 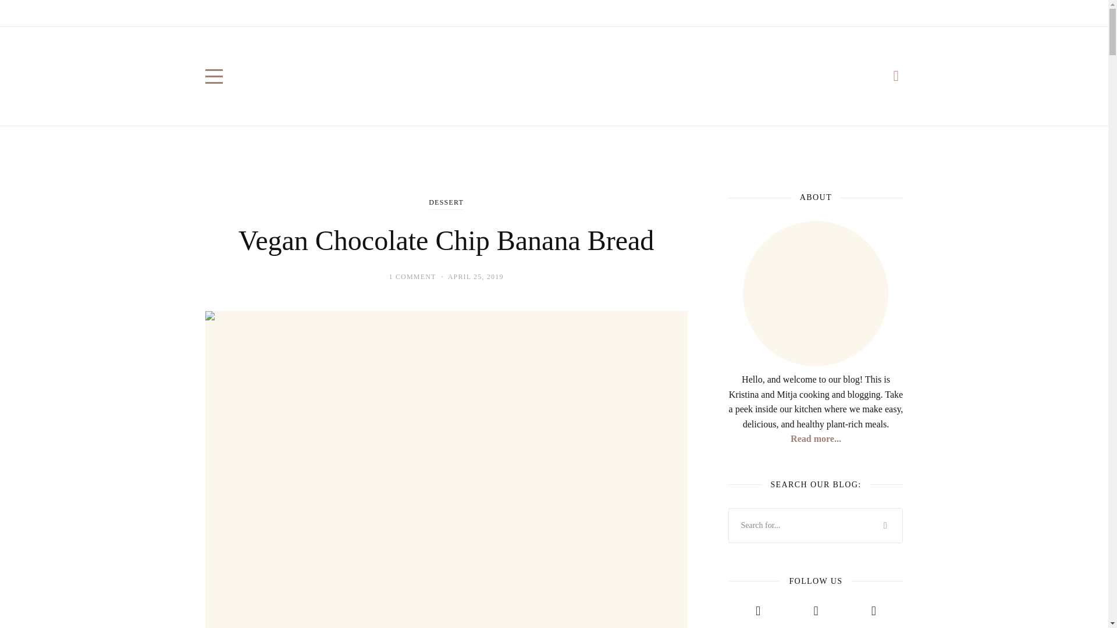 What do you see at coordinates (446, 204) in the screenshot?
I see `Categories` at bounding box center [446, 204].